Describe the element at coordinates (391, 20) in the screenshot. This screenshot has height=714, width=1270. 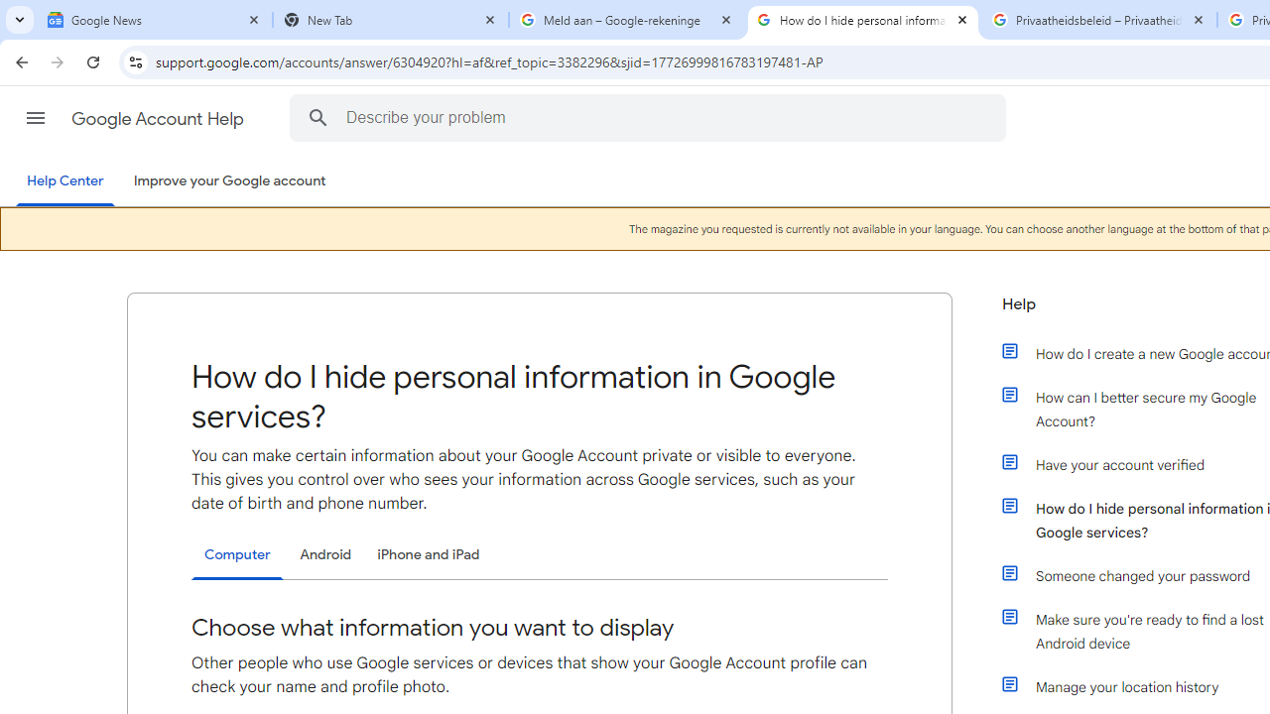
I see `New Tab` at that location.